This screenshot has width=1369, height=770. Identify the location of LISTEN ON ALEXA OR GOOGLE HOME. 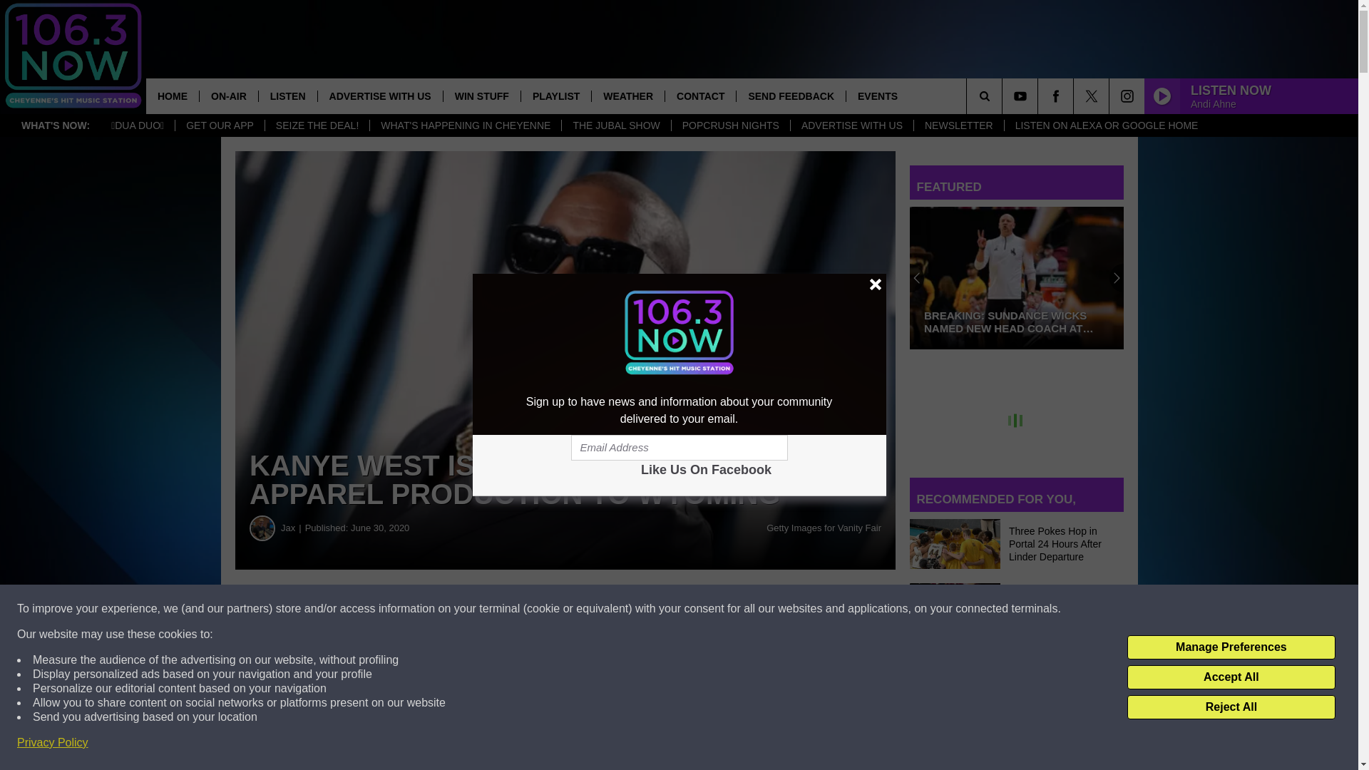
(1106, 125).